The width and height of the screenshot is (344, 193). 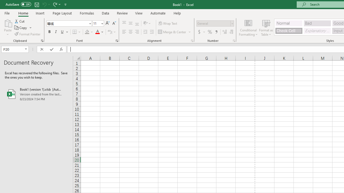 What do you see at coordinates (117, 41) in the screenshot?
I see `Format Cell Font` at bounding box center [117, 41].